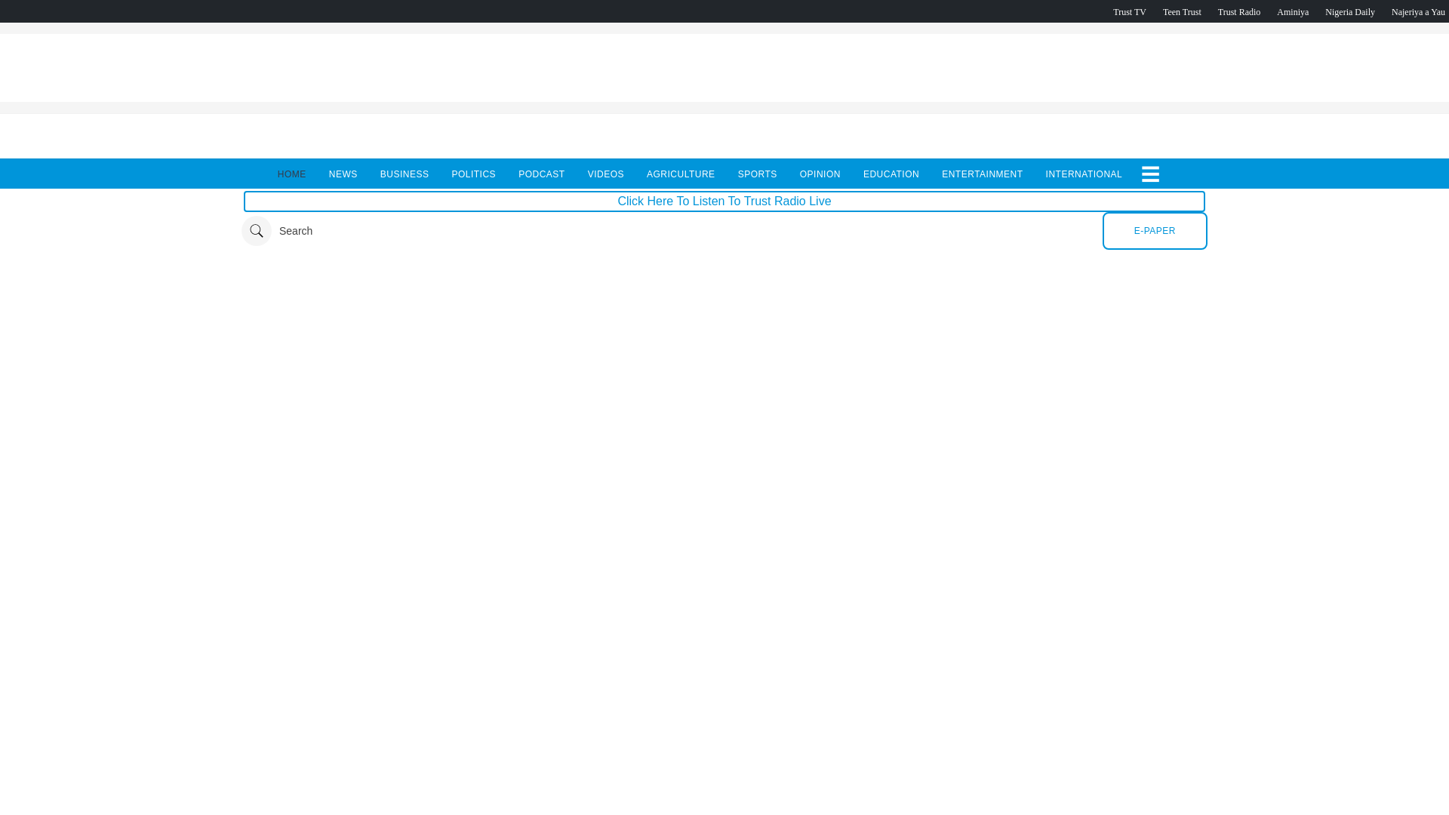 This screenshot has height=815, width=1449. What do you see at coordinates (1292, 11) in the screenshot?
I see `Aminiya` at bounding box center [1292, 11].